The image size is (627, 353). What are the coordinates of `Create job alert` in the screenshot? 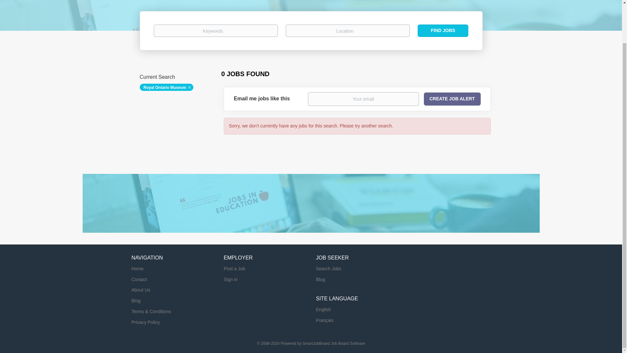 It's located at (452, 99).